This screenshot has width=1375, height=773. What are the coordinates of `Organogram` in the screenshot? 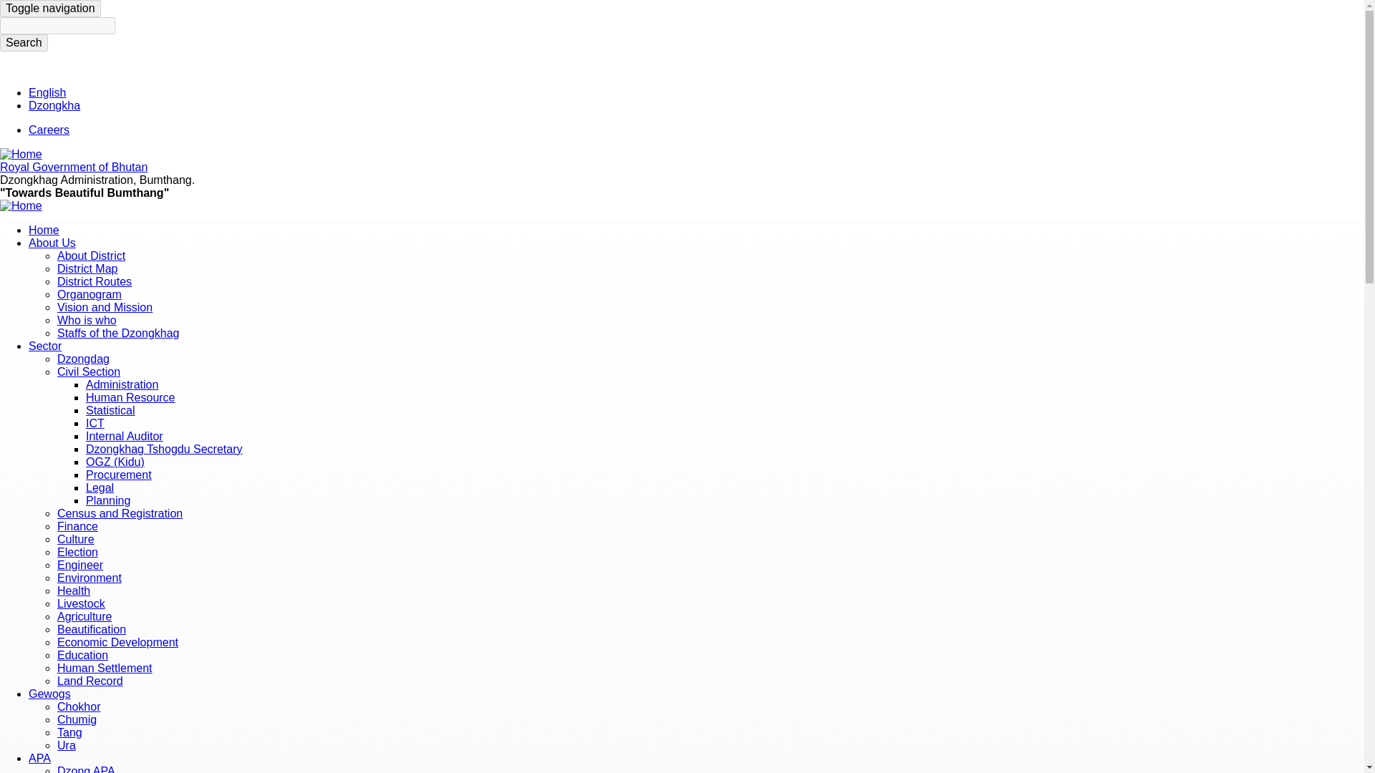 It's located at (90, 294).